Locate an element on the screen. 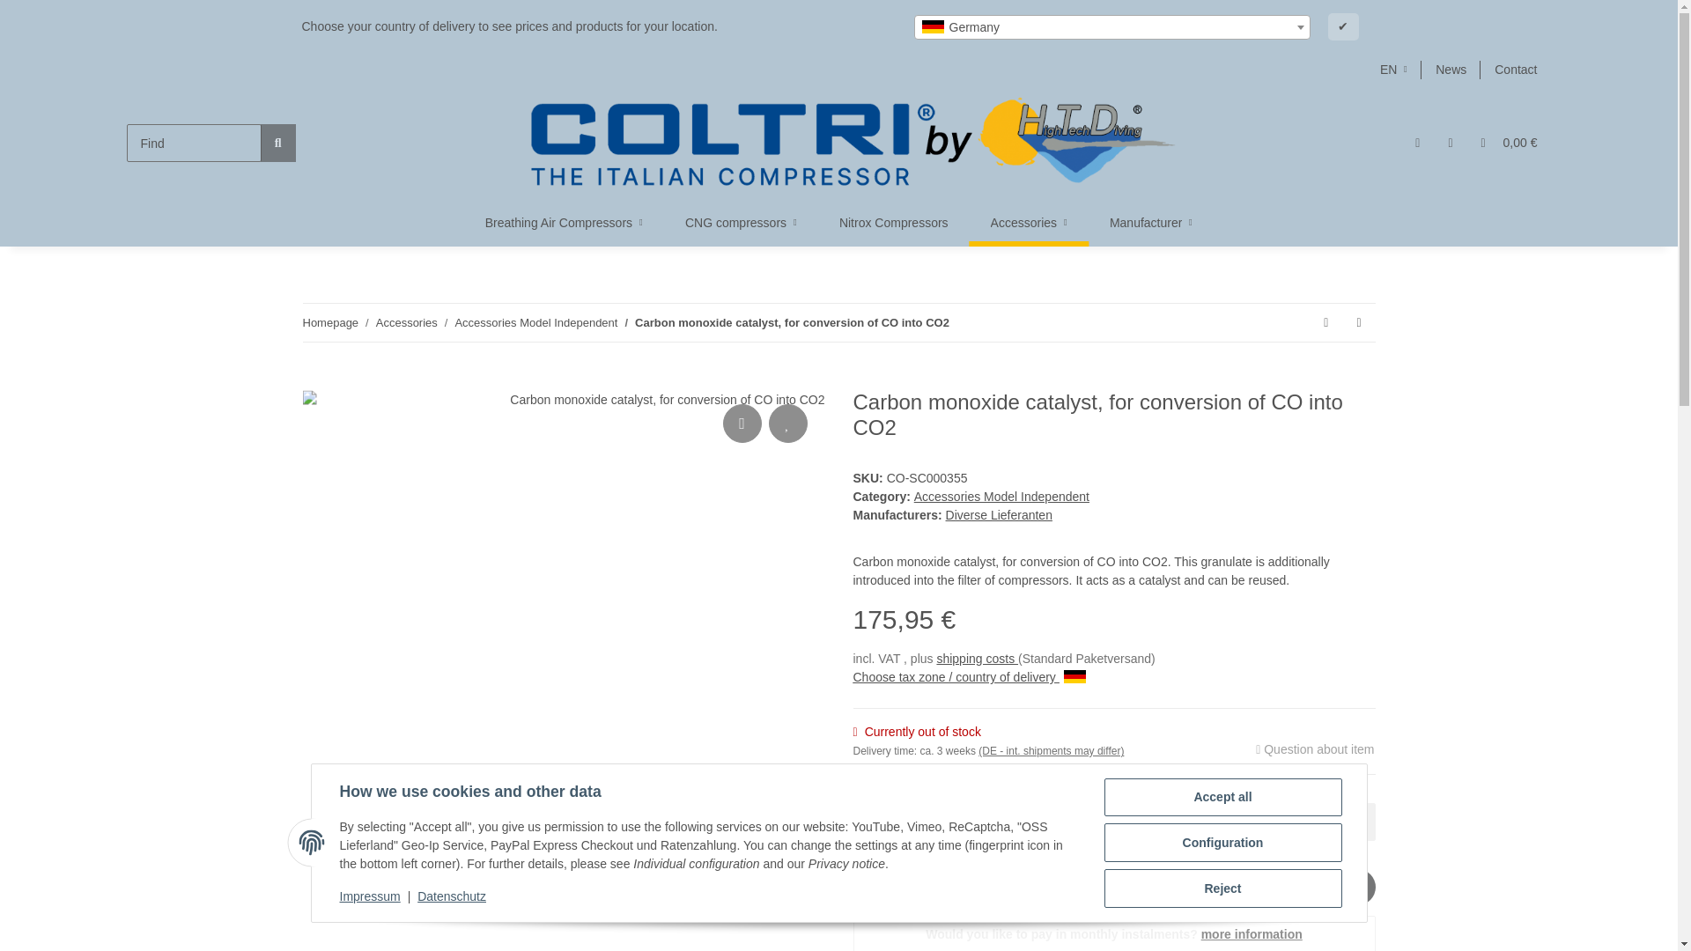 The image size is (1691, 951). Contact-Form is located at coordinates (1515, 70).